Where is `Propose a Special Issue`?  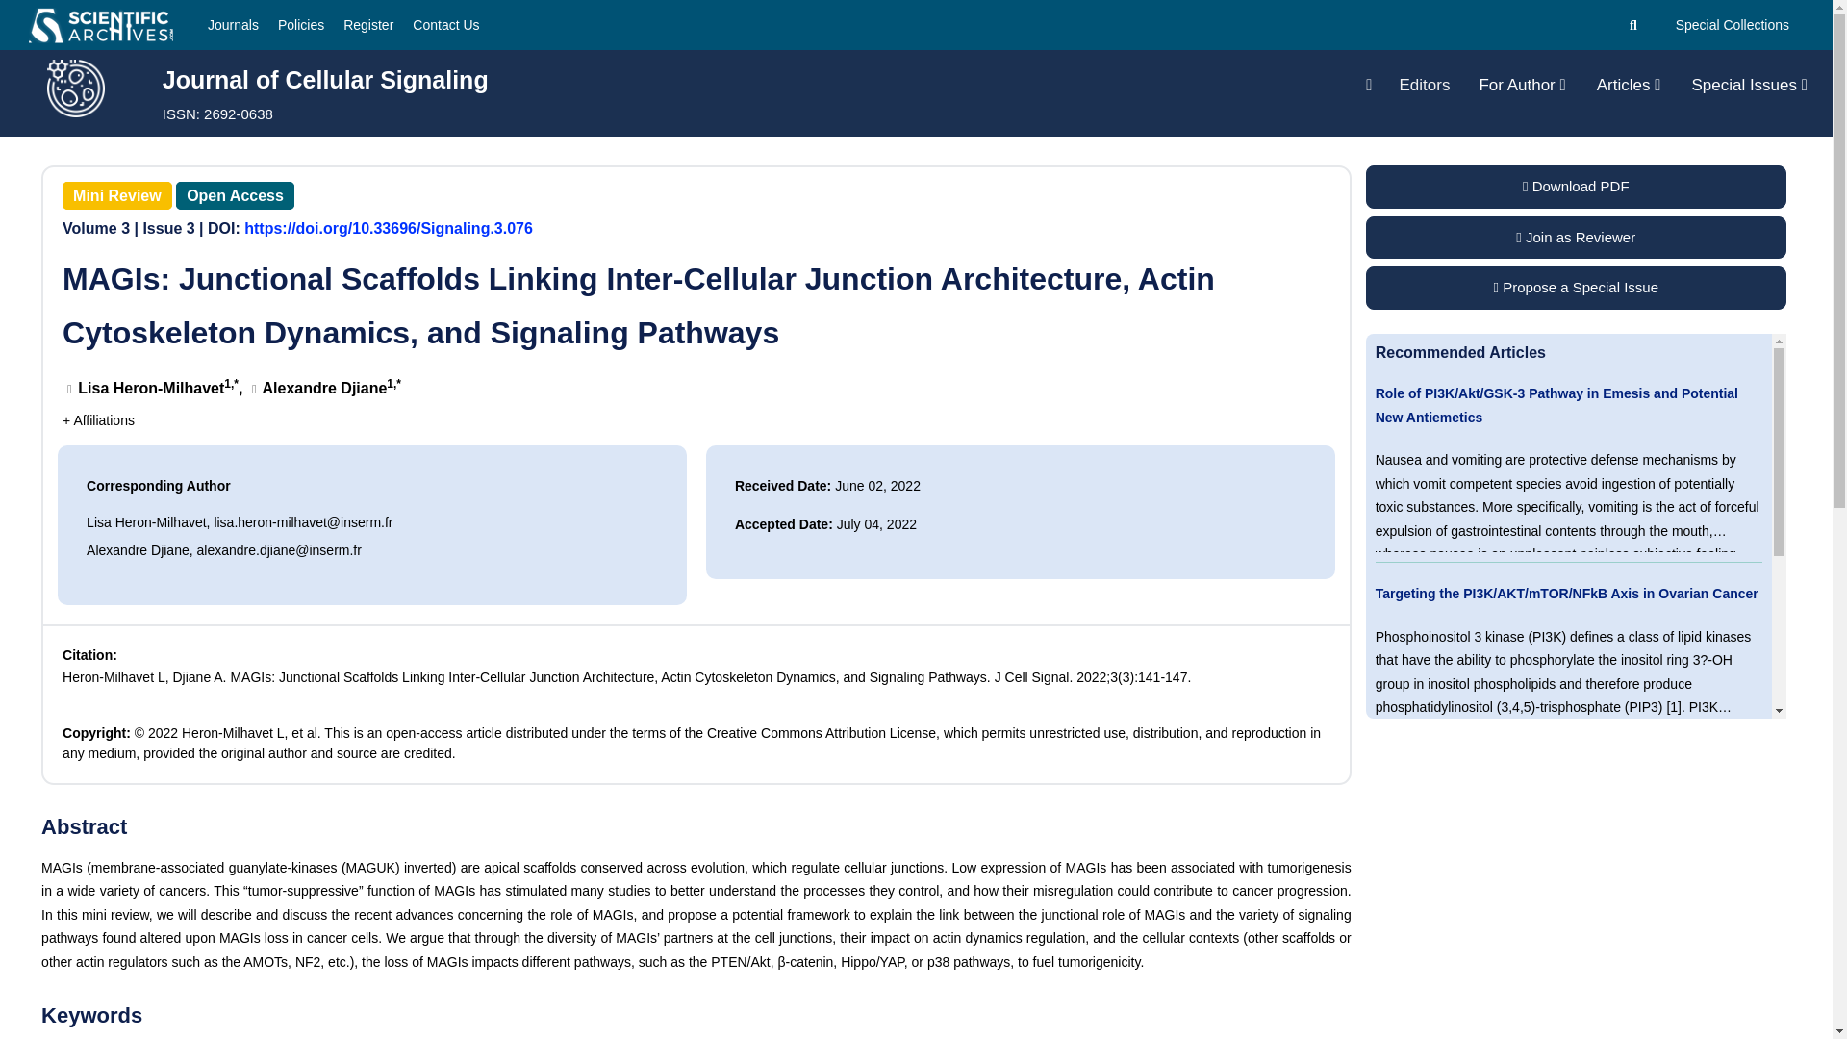
Propose a Special Issue is located at coordinates (1576, 287).